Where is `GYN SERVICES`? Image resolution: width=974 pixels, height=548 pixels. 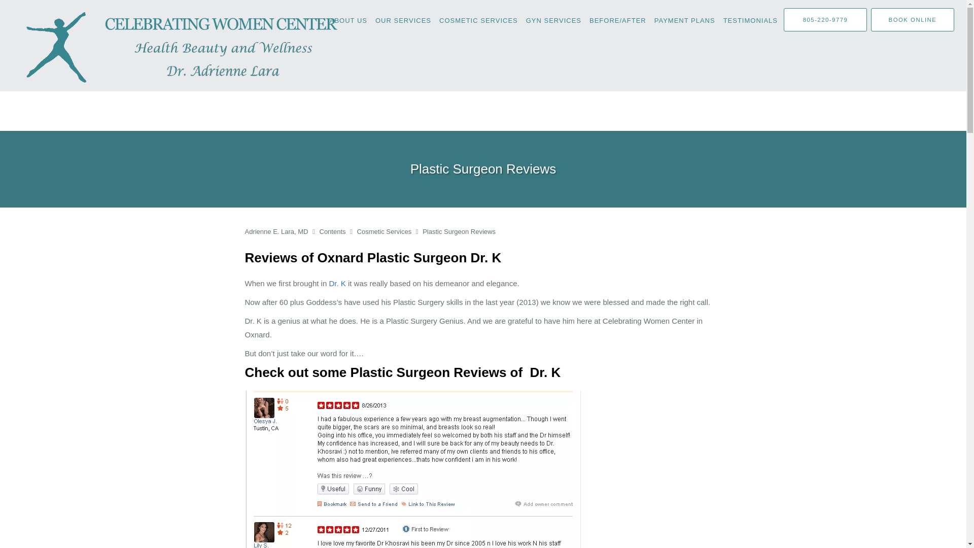 GYN SERVICES is located at coordinates (553, 20).